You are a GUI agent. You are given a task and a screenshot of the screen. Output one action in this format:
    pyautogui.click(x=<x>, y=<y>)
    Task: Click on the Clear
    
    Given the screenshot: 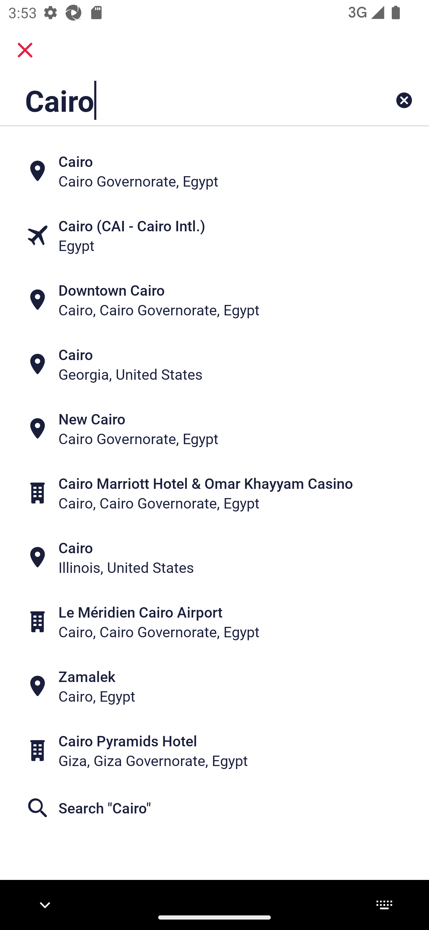 What is the action you would take?
    pyautogui.click(x=404, y=100)
    